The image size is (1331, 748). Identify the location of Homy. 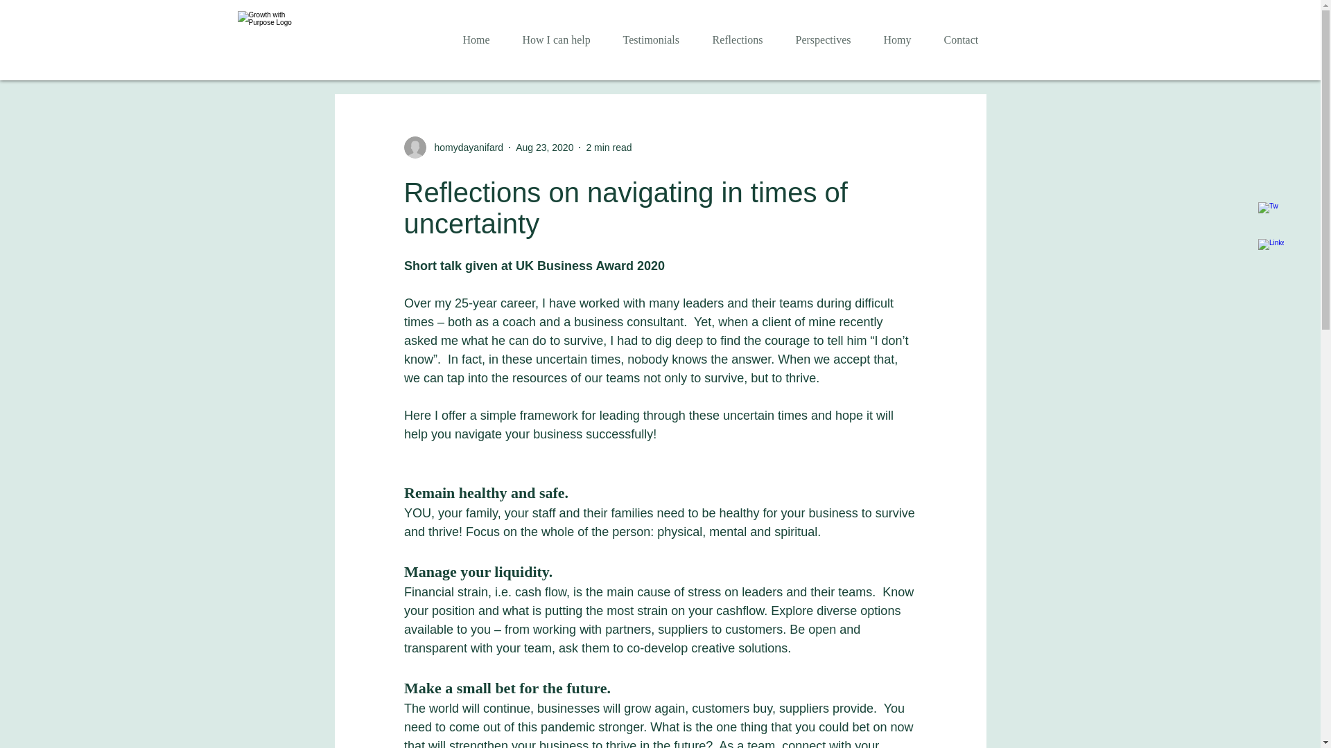
(903, 40).